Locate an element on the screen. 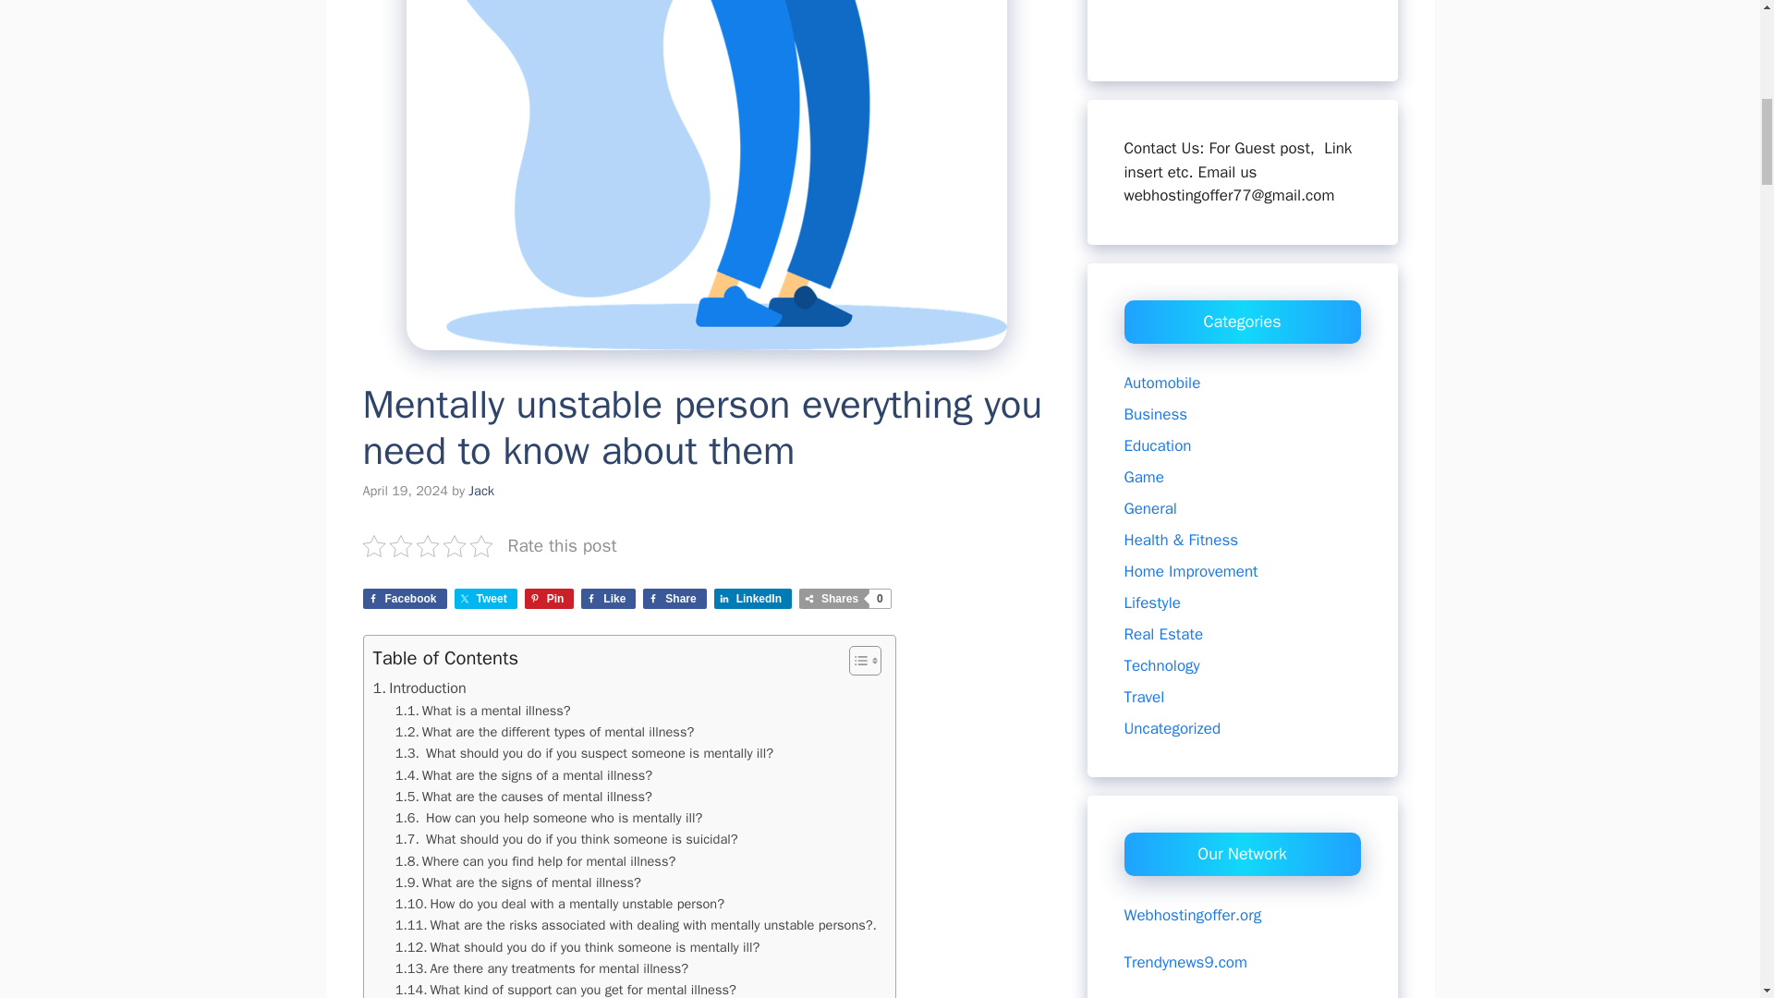 This screenshot has height=998, width=1774. Share on Facebook is located at coordinates (404, 599).